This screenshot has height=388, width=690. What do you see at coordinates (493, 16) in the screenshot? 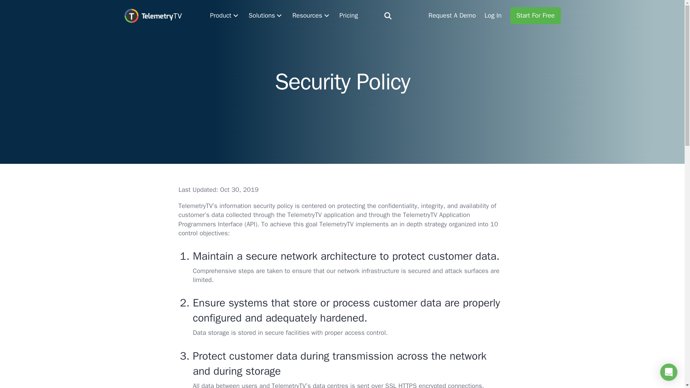
I see `Log In` at bounding box center [493, 16].